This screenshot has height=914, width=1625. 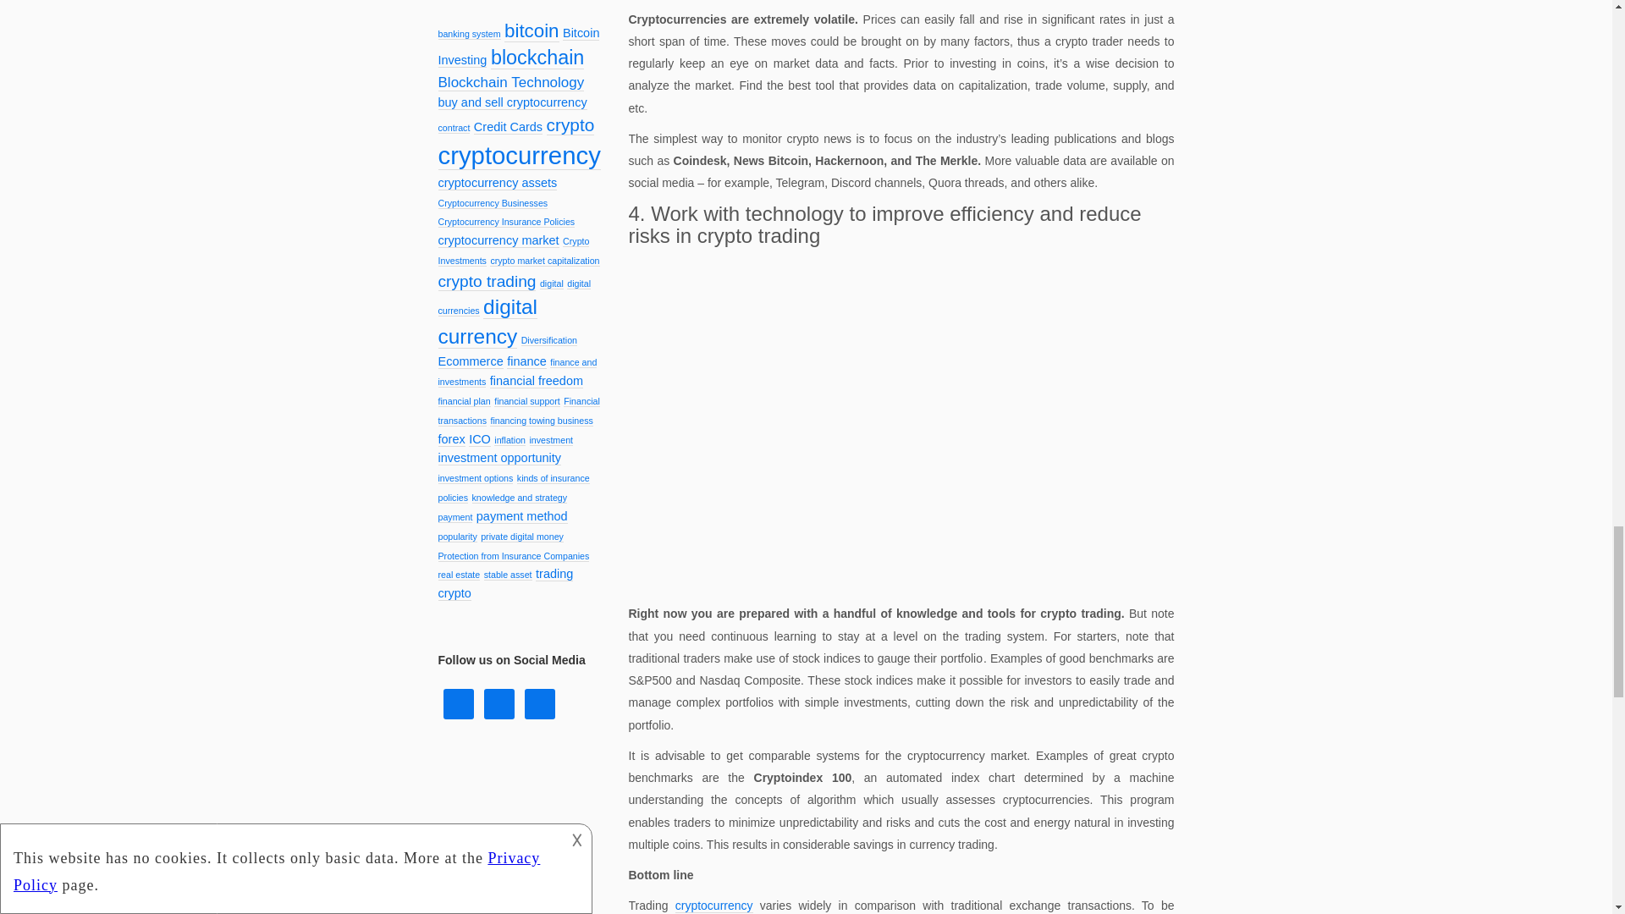 I want to click on cryptocurrency, so click(x=714, y=906).